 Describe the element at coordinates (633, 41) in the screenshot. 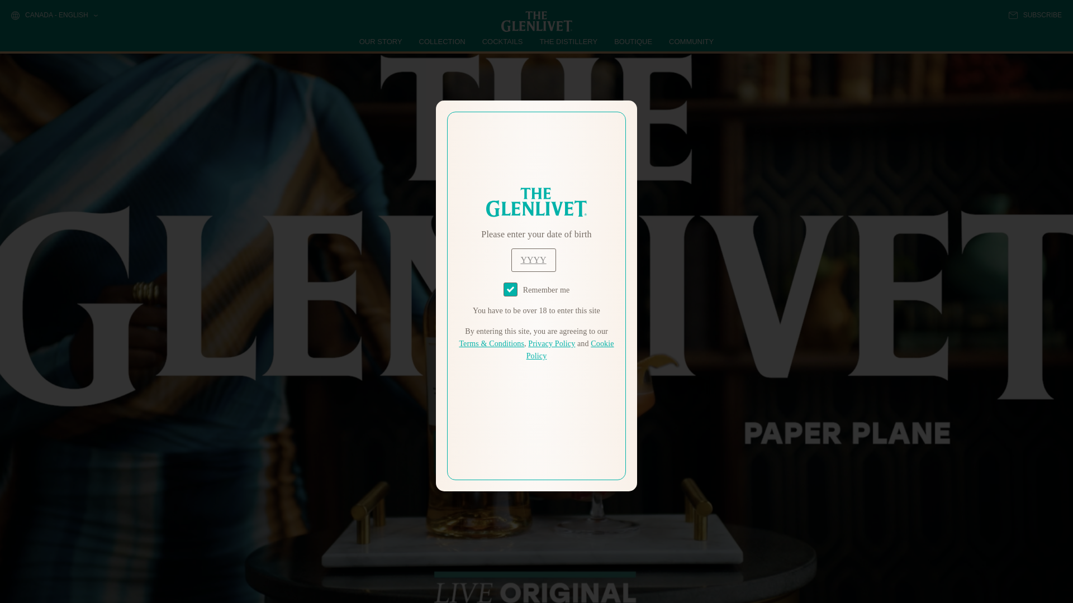

I see `BOUTIQUE` at that location.